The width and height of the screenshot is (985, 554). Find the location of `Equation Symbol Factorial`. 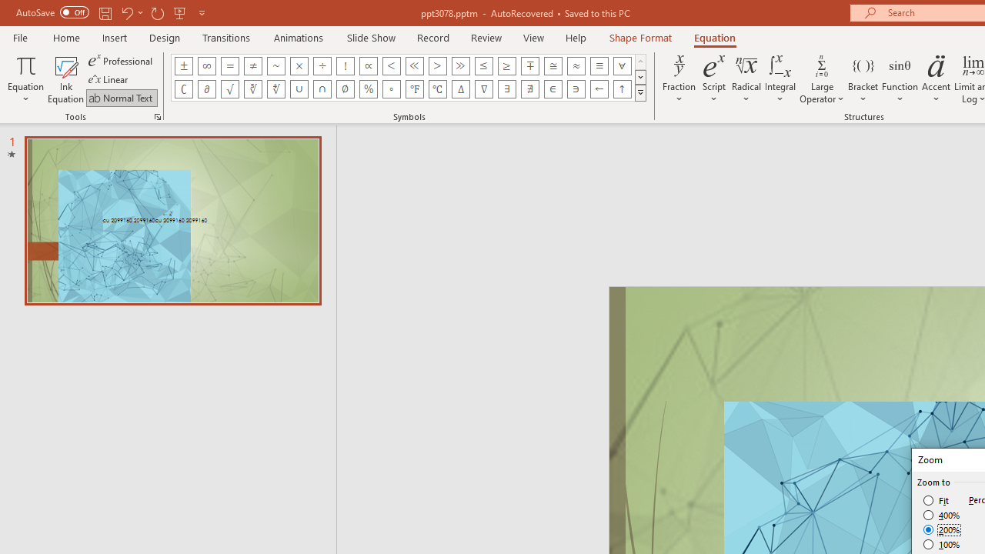

Equation Symbol Factorial is located at coordinates (345, 66).